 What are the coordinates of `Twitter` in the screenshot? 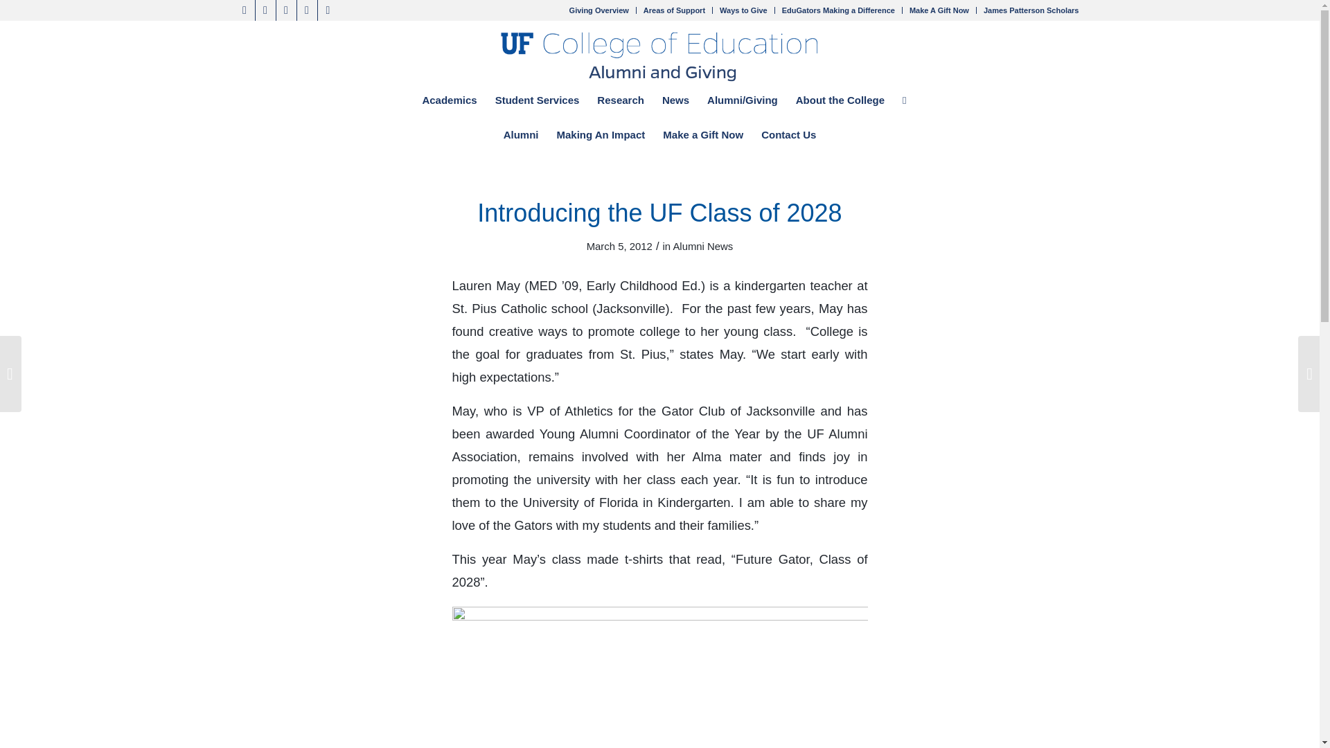 It's located at (244, 10).